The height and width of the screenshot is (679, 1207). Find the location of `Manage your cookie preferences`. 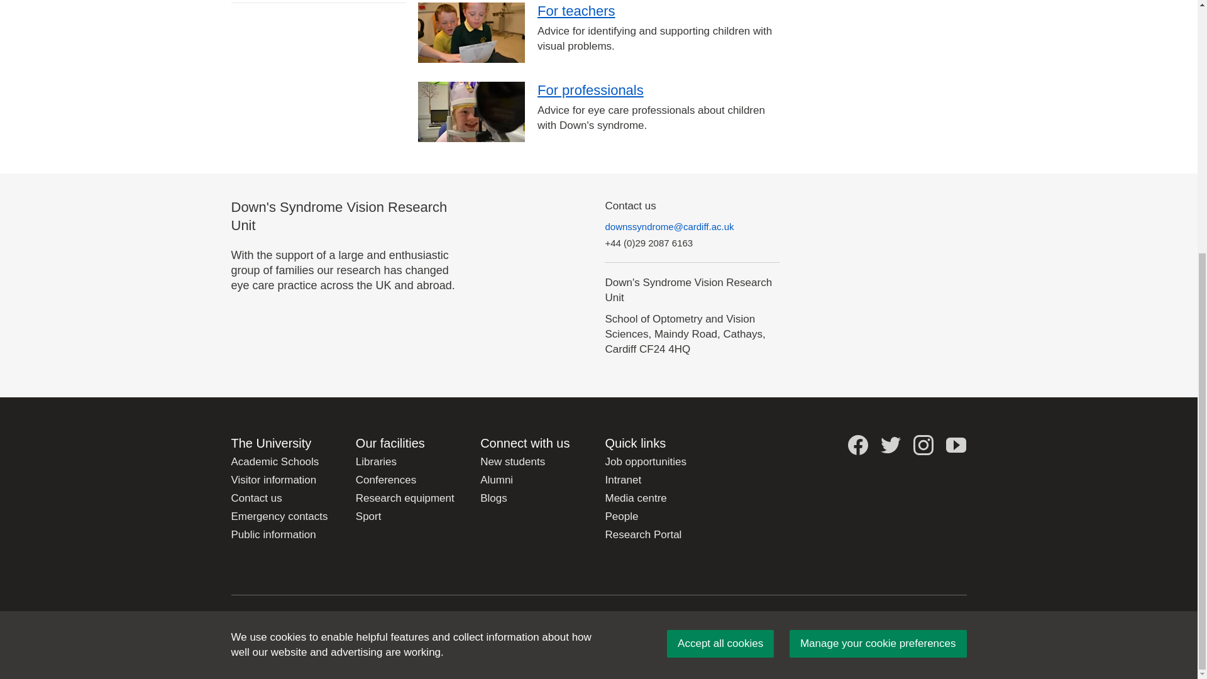

Manage your cookie preferences is located at coordinates (878, 245).